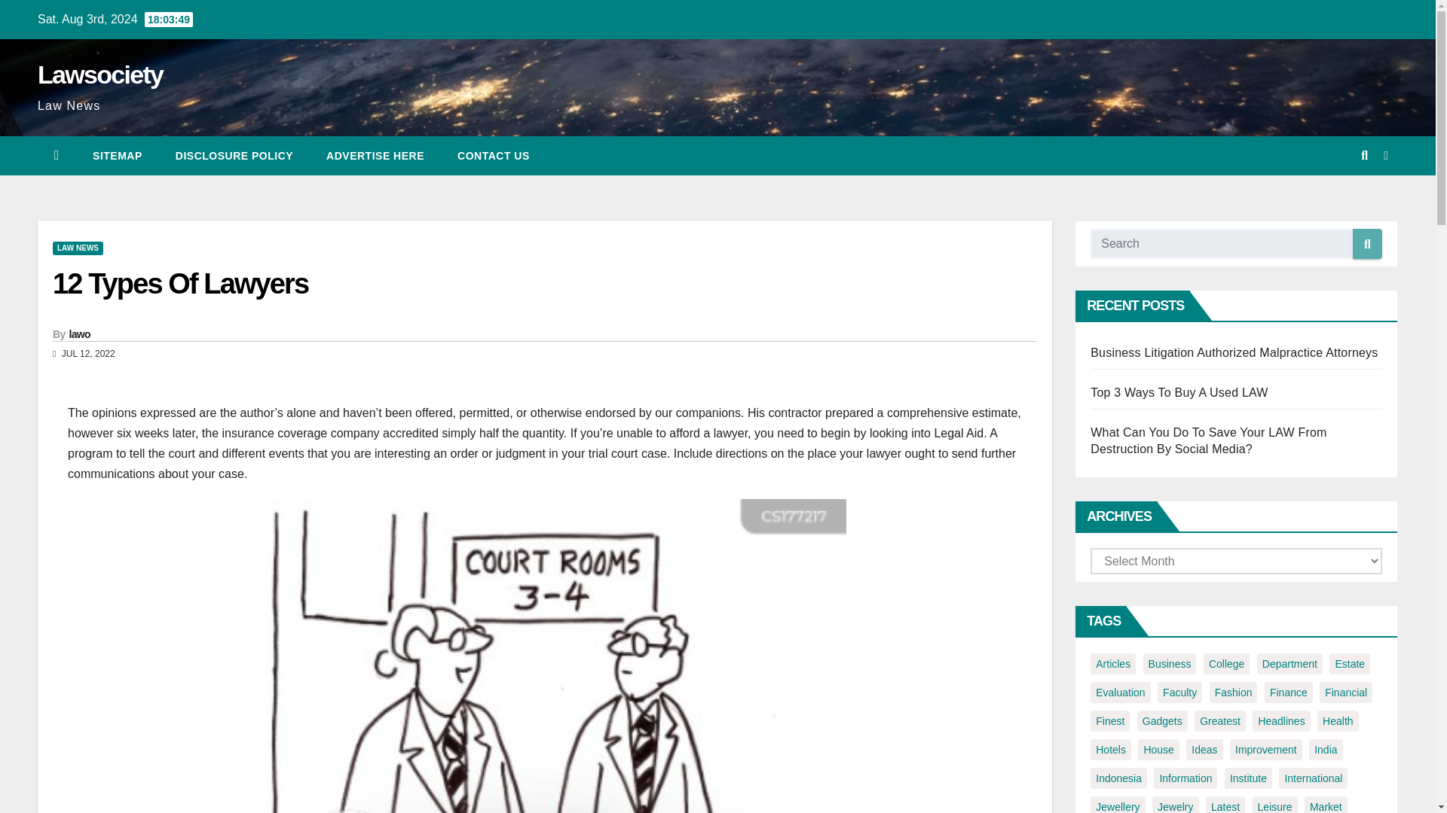  What do you see at coordinates (494, 156) in the screenshot?
I see `Contact Us` at bounding box center [494, 156].